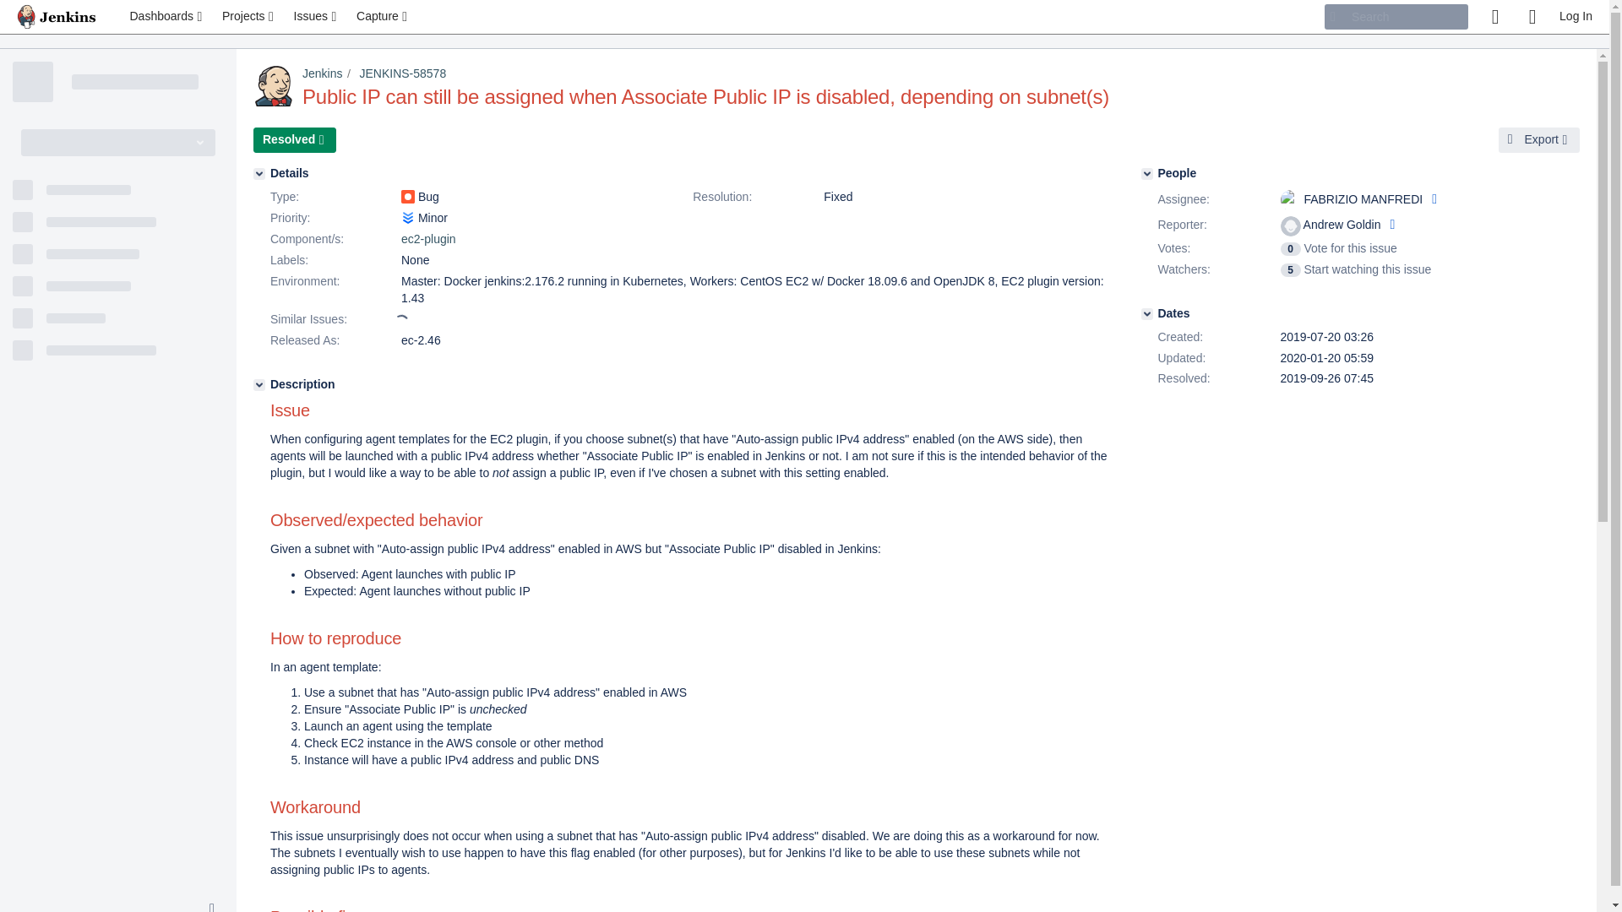  Describe the element at coordinates (1494, 17) in the screenshot. I see `Give feedback to Atlassian` at that location.